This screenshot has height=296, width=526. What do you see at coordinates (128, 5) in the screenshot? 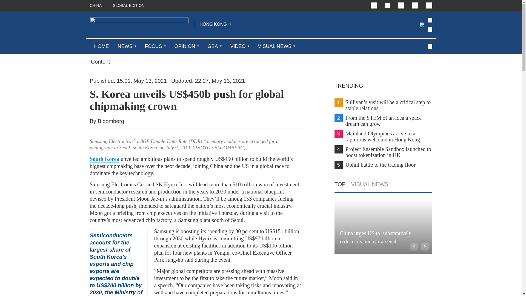
I see `GLOBAL EDITION` at bounding box center [128, 5].